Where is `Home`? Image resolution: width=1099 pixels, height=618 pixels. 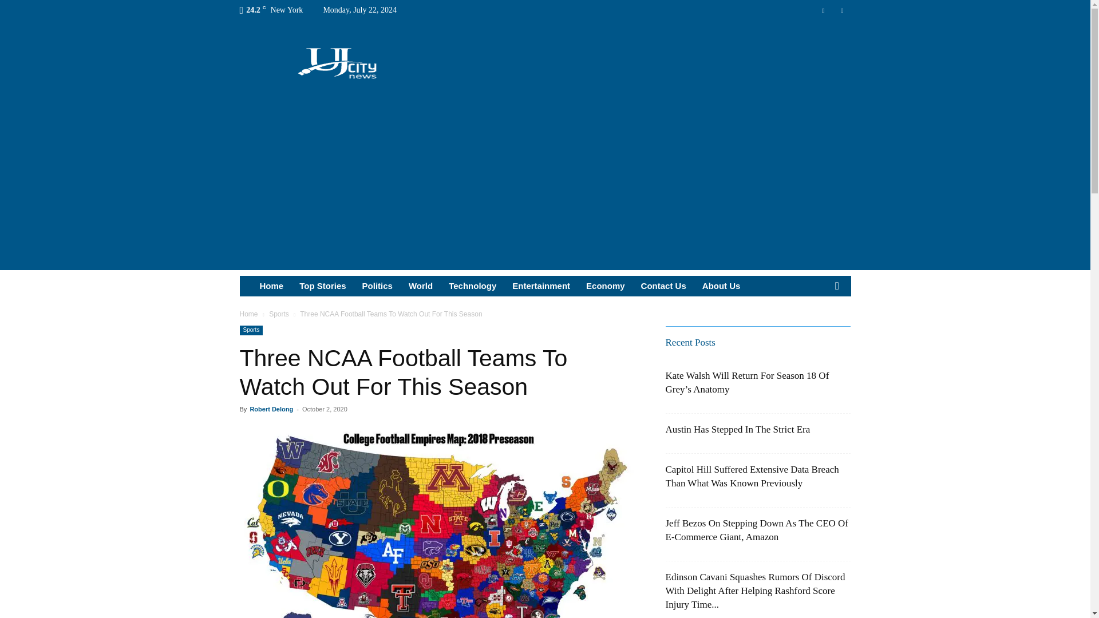
Home is located at coordinates (248, 314).